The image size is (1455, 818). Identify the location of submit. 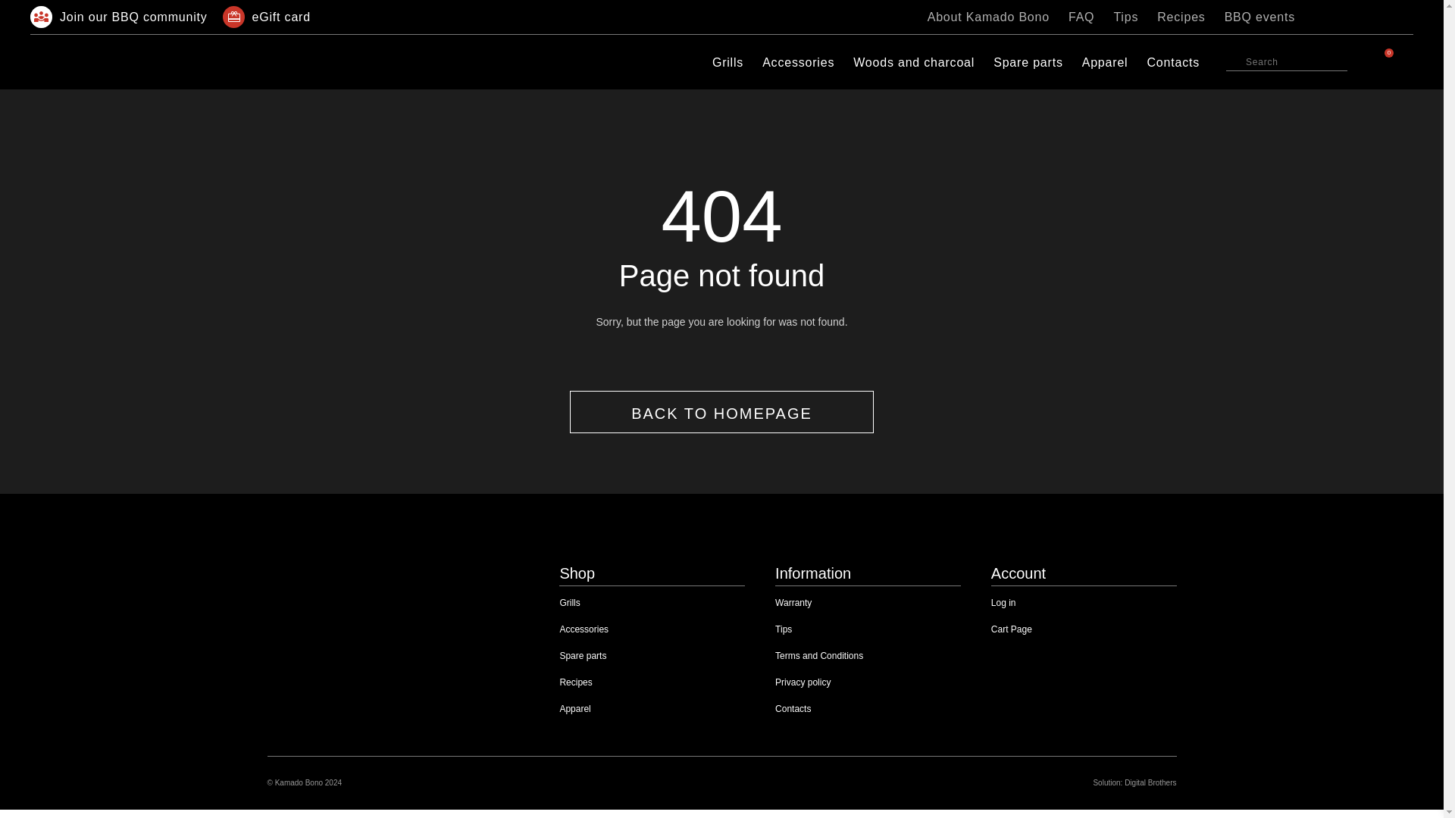
(1232, 59).